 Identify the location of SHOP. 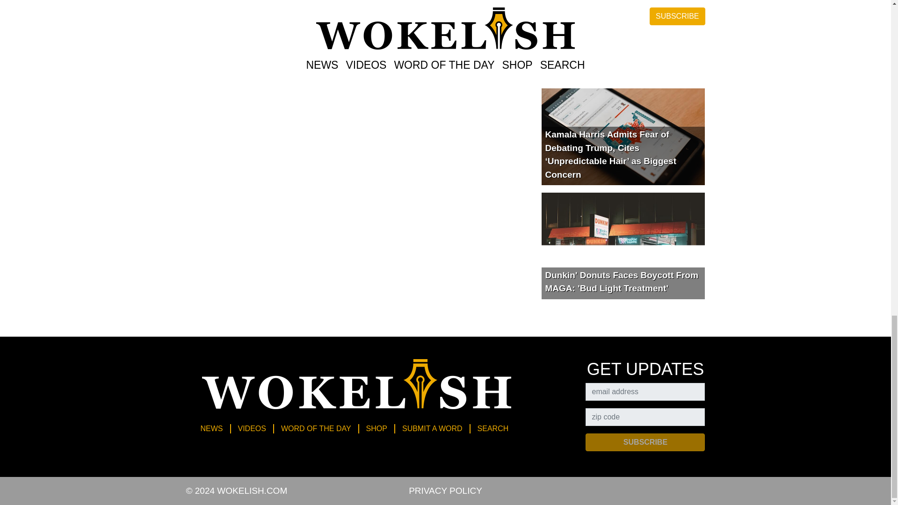
(377, 428).